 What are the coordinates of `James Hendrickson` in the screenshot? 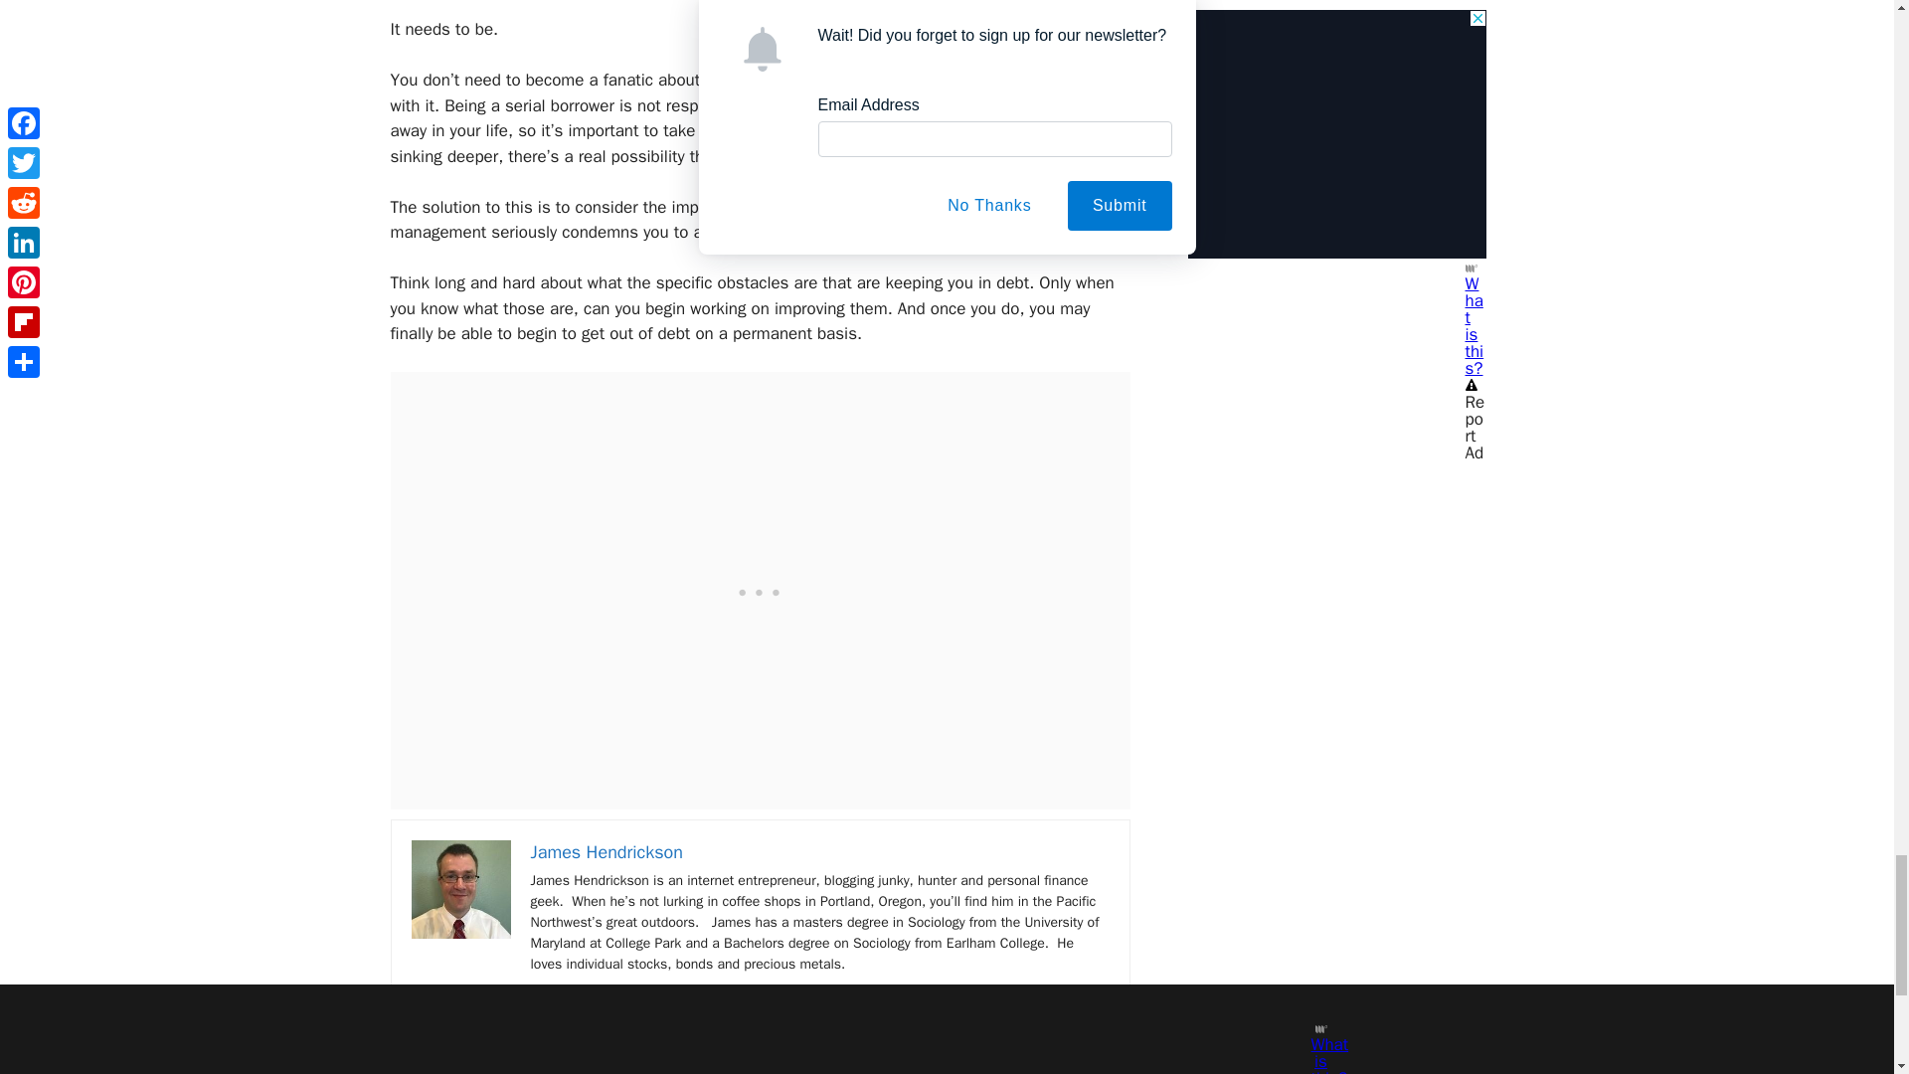 It's located at (607, 851).